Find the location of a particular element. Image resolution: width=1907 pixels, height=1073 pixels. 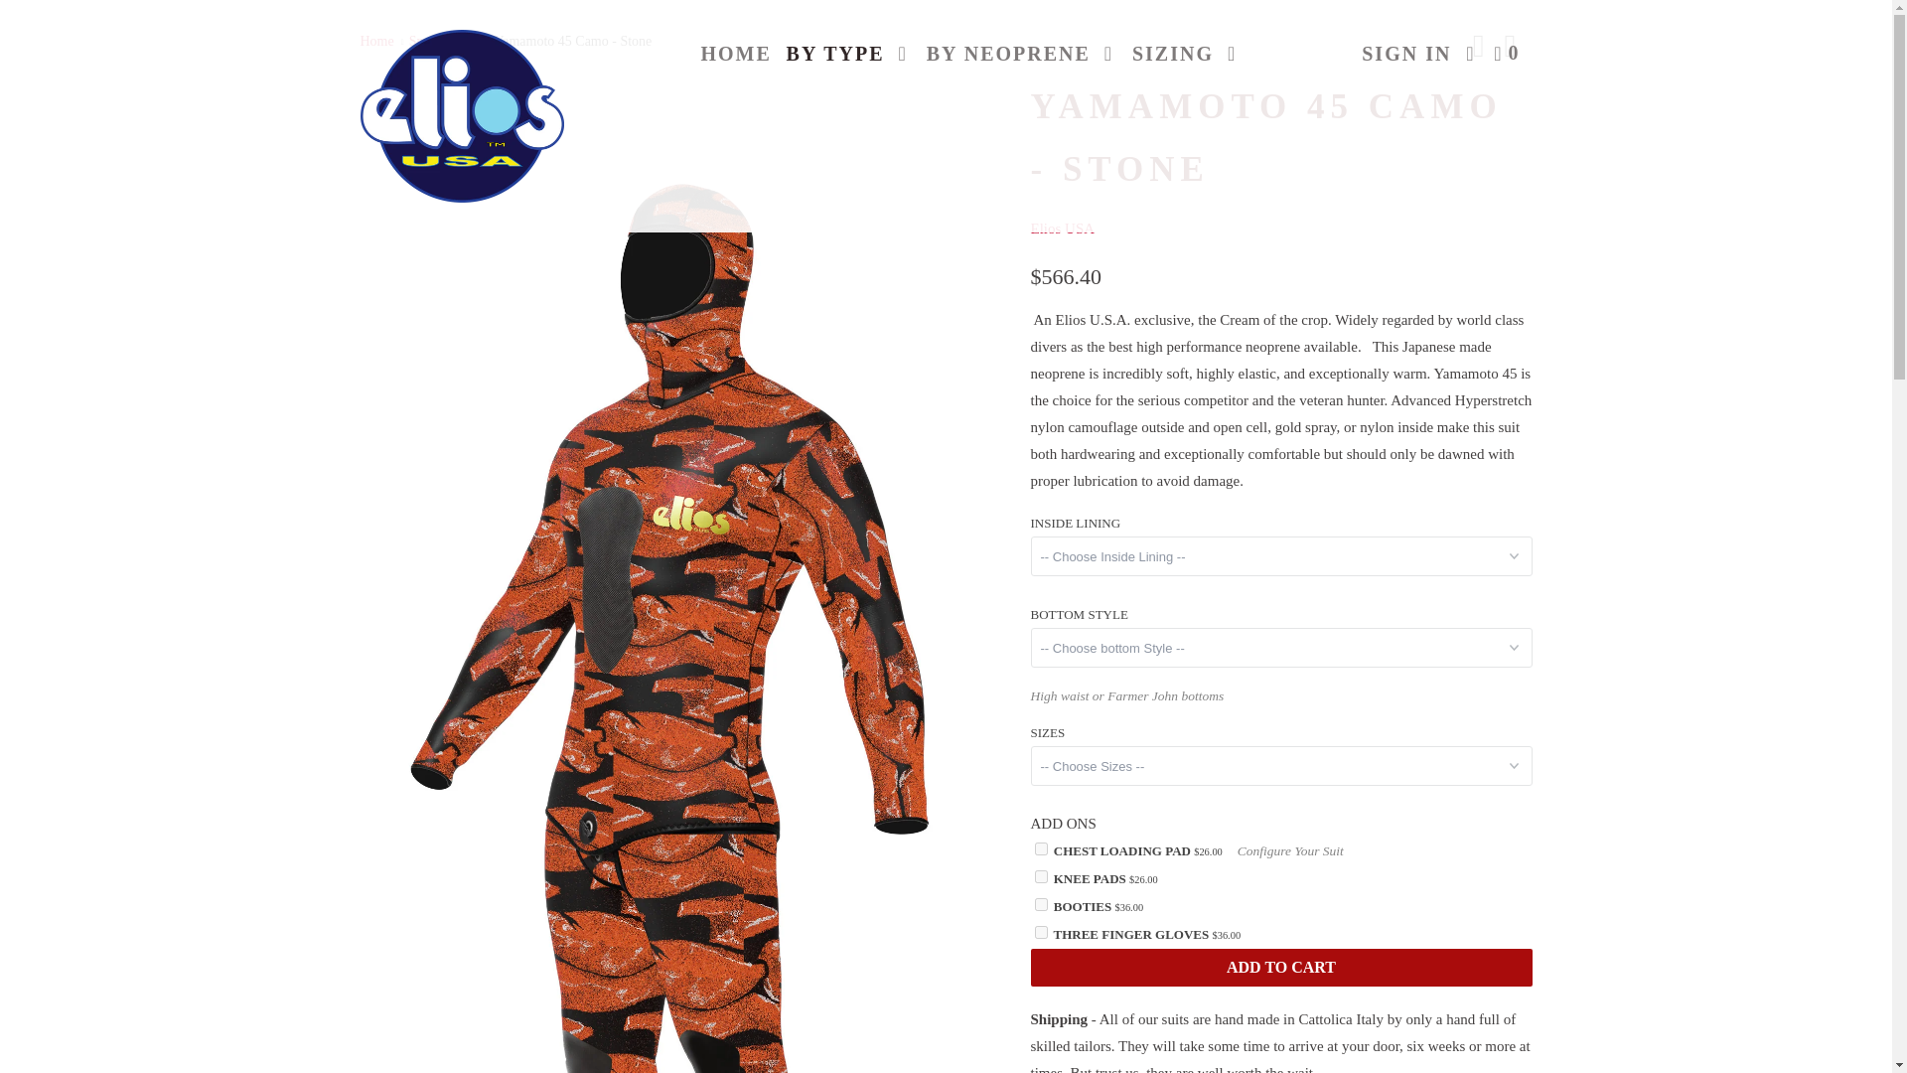

HOME is located at coordinates (735, 54).